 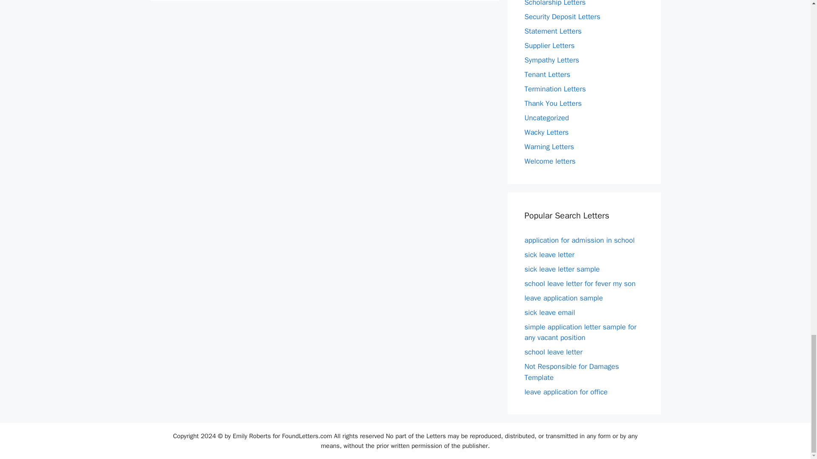 What do you see at coordinates (549, 255) in the screenshot?
I see `sick leave letter` at bounding box center [549, 255].